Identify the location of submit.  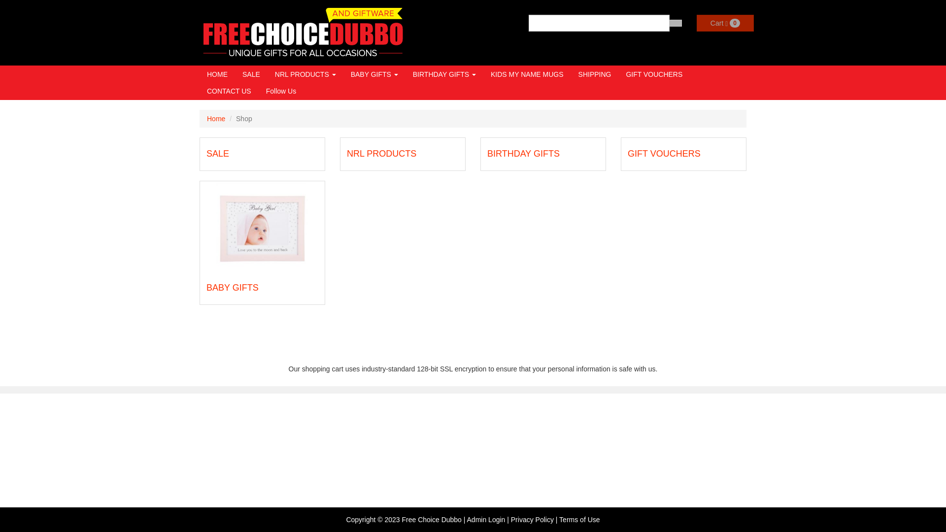
(676, 23).